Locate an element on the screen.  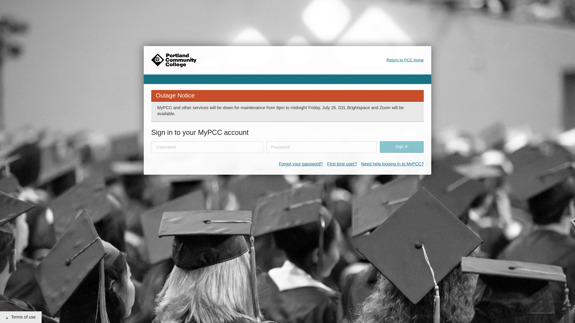
Need help logging in to MyPCC? is located at coordinates (392, 164).